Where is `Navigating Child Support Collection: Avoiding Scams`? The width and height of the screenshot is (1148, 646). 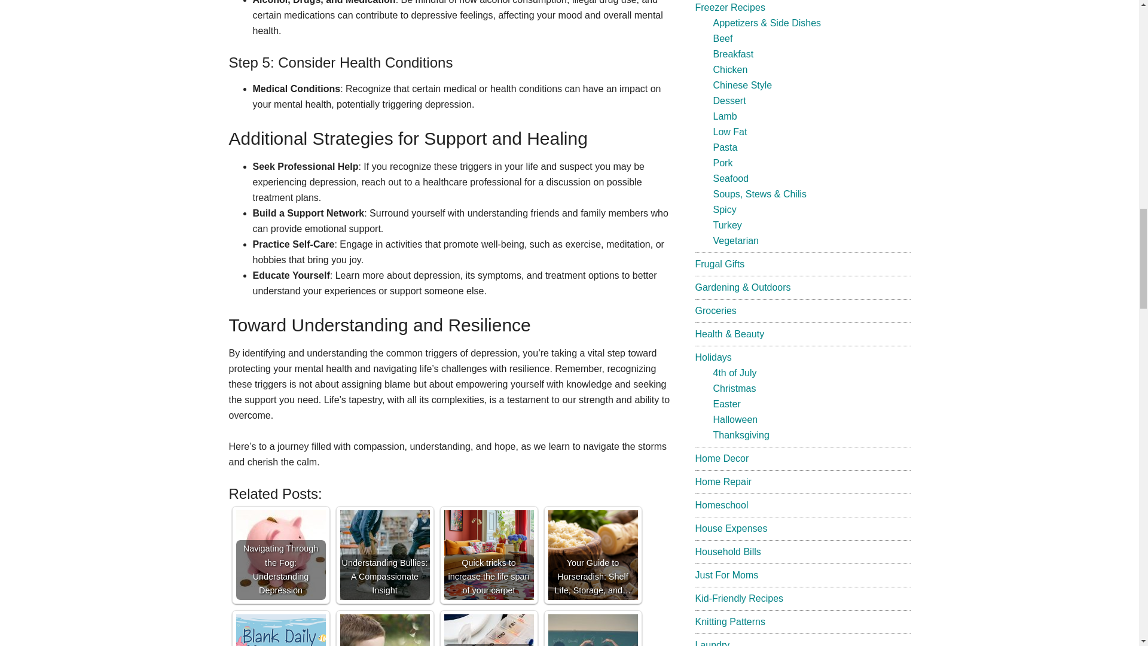 Navigating Child Support Collection: Avoiding Scams is located at coordinates (384, 630).